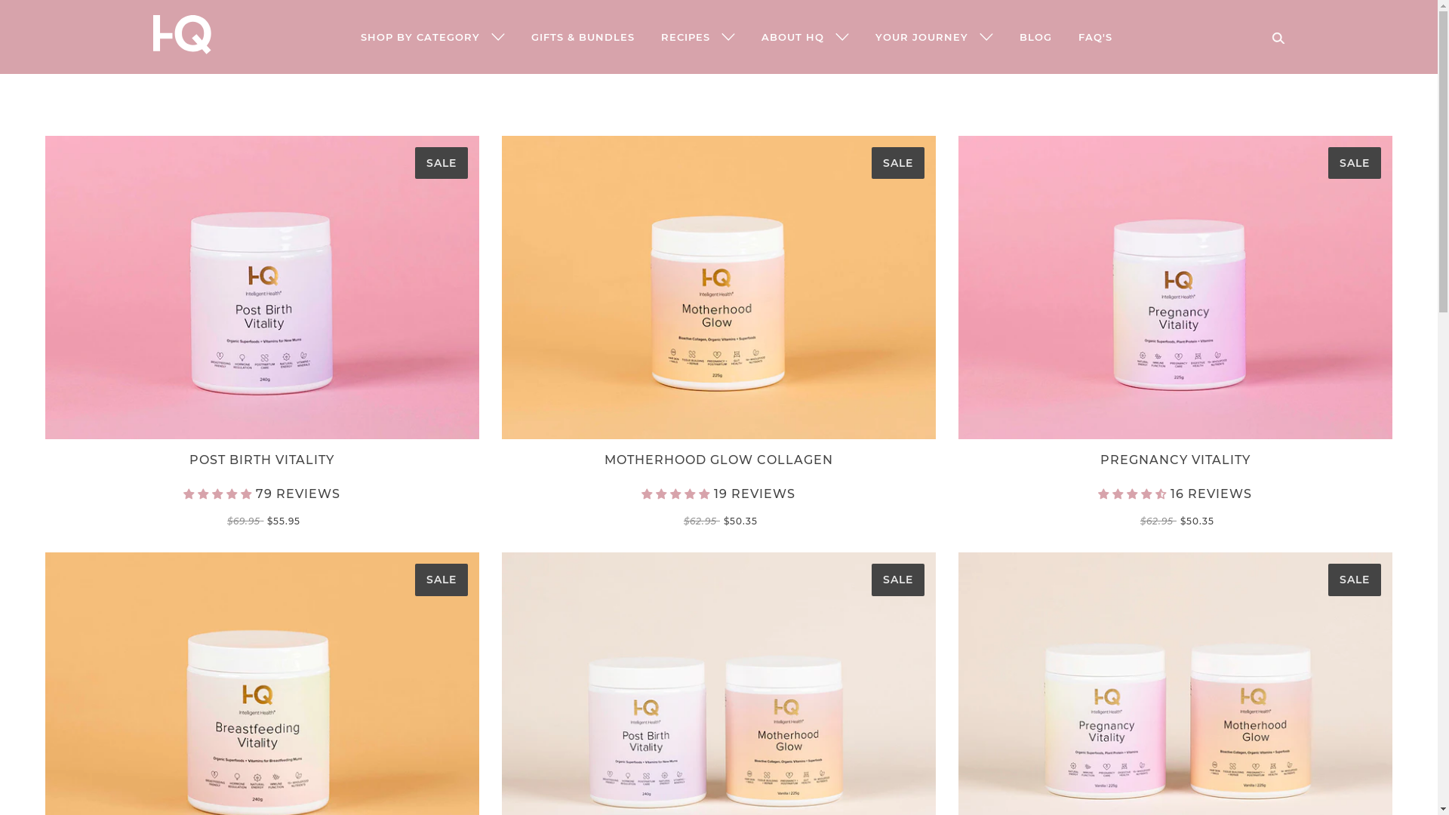  What do you see at coordinates (718, 521) in the screenshot?
I see `$62.95 $50.35` at bounding box center [718, 521].